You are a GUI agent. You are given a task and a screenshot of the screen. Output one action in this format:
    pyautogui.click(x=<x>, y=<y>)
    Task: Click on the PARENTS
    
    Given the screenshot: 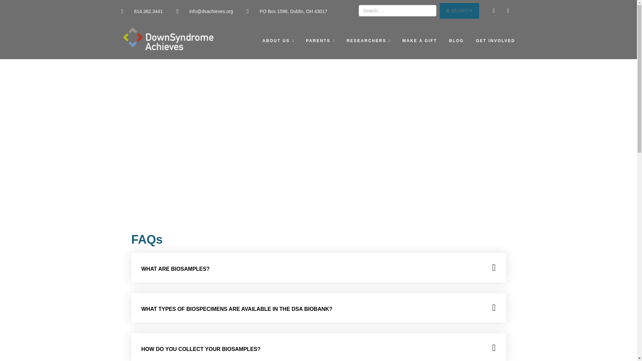 What is the action you would take?
    pyautogui.click(x=320, y=41)
    